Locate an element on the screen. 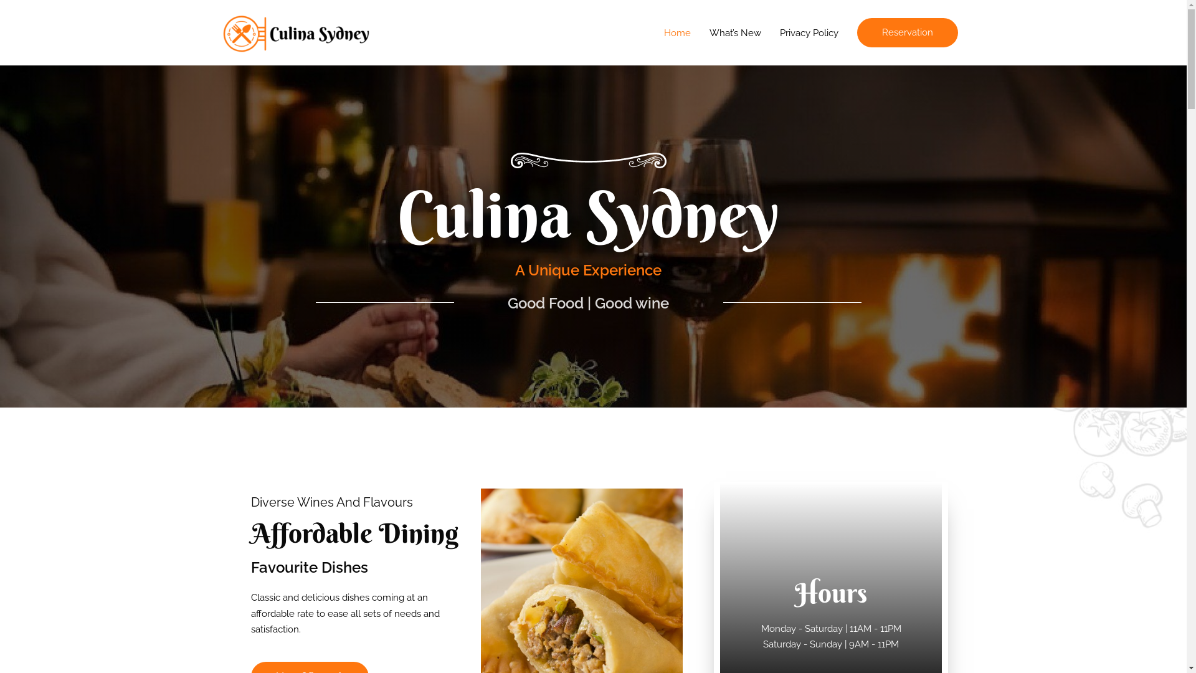 The width and height of the screenshot is (1196, 673). Reservation is located at coordinates (908, 32).